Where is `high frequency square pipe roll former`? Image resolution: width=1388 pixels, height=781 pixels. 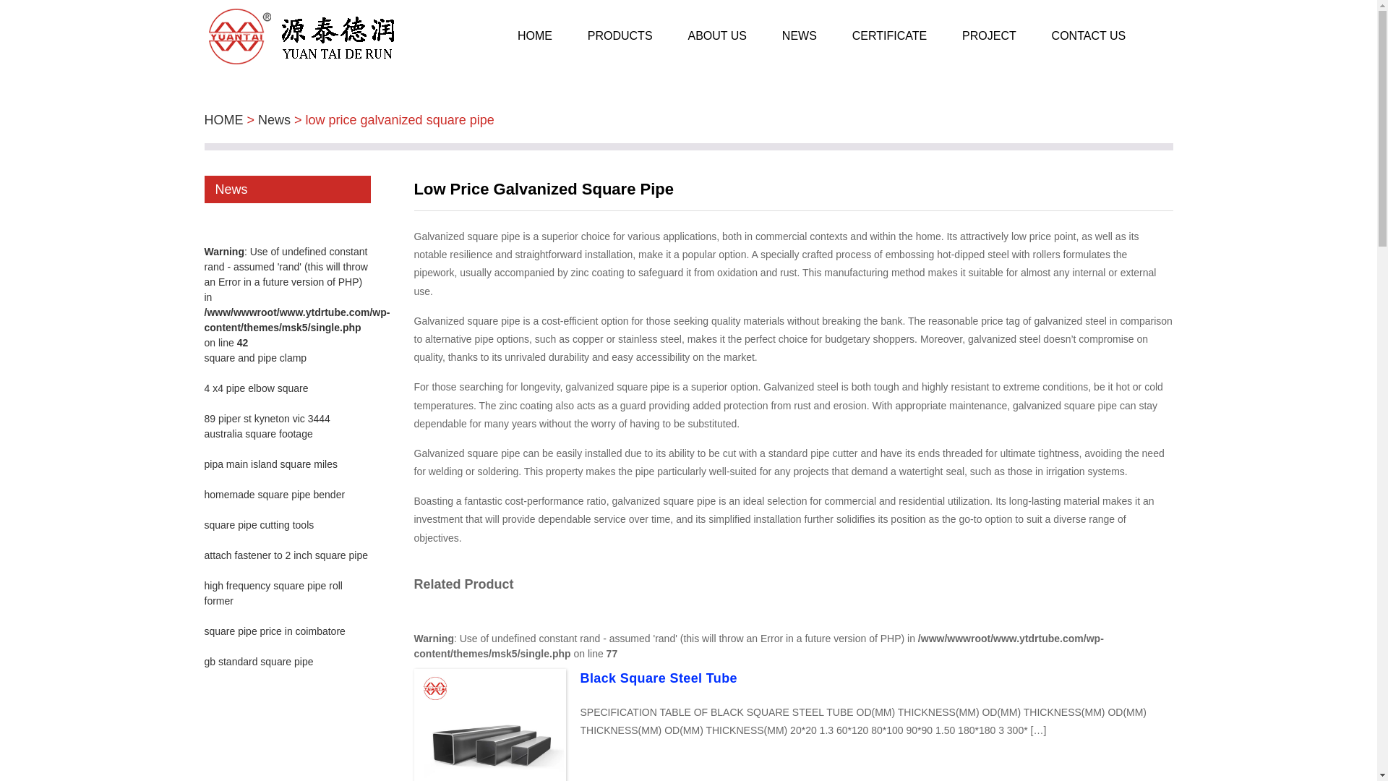
high frequency square pipe roll former is located at coordinates (273, 593).